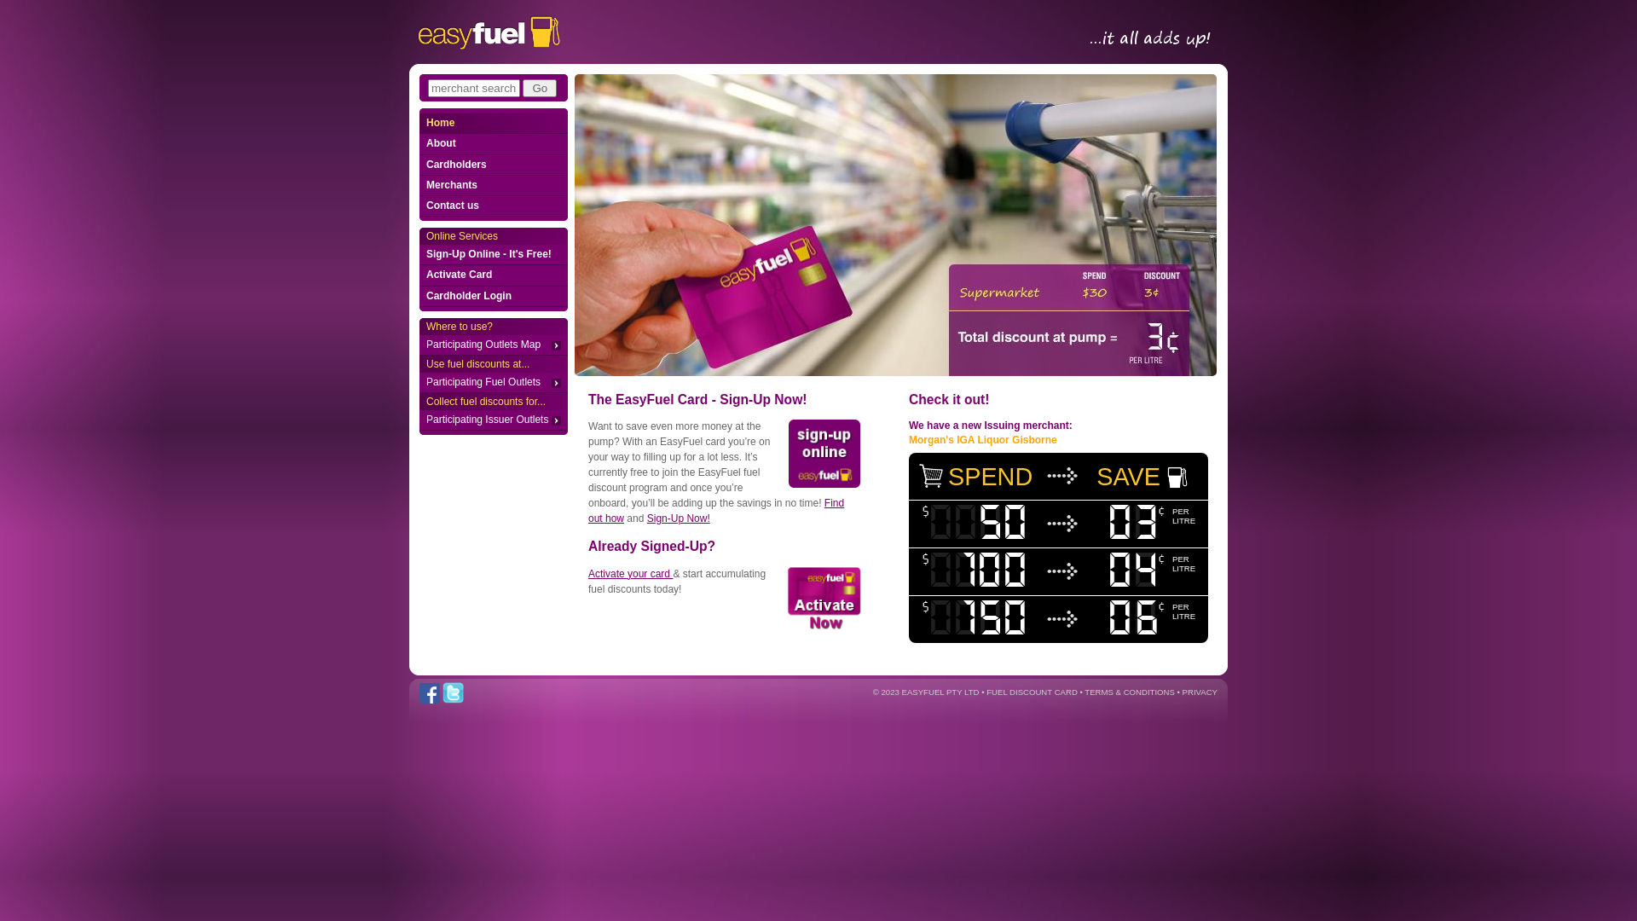 Image resolution: width=1637 pixels, height=921 pixels. What do you see at coordinates (493, 144) in the screenshot?
I see `About` at bounding box center [493, 144].